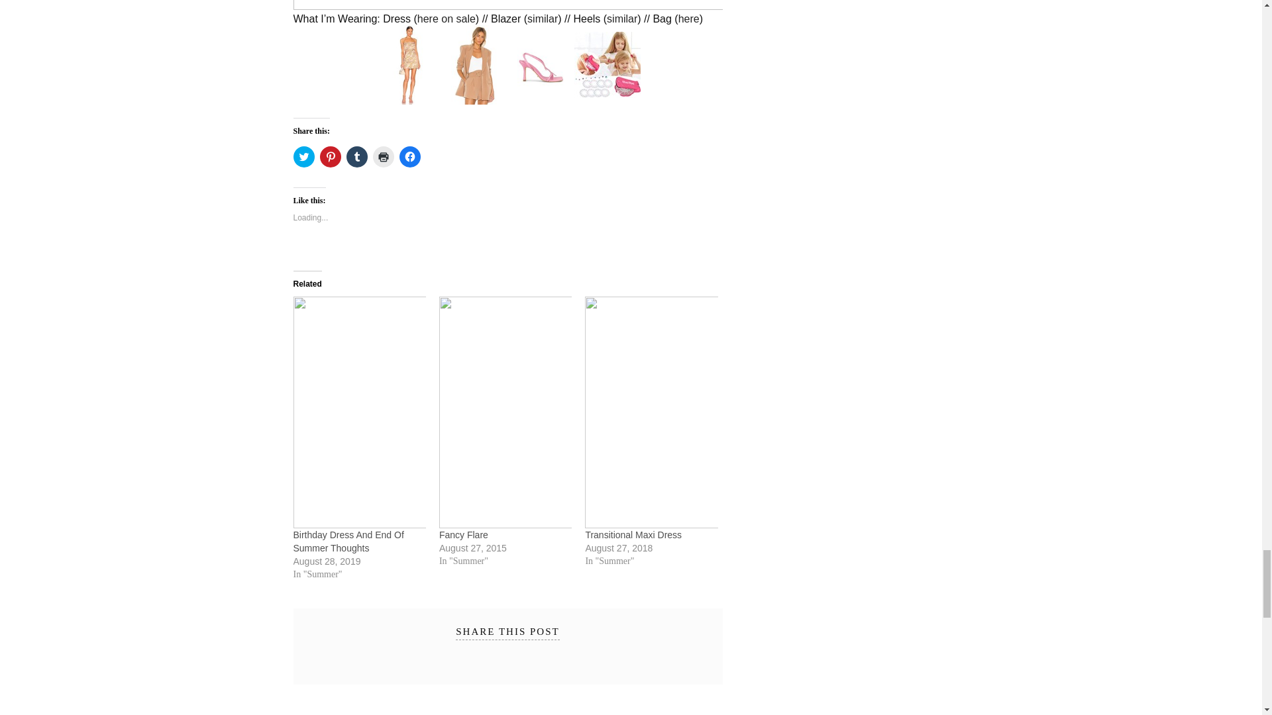 The height and width of the screenshot is (715, 1272). What do you see at coordinates (356, 156) in the screenshot?
I see `Click to share on Tumblr` at bounding box center [356, 156].